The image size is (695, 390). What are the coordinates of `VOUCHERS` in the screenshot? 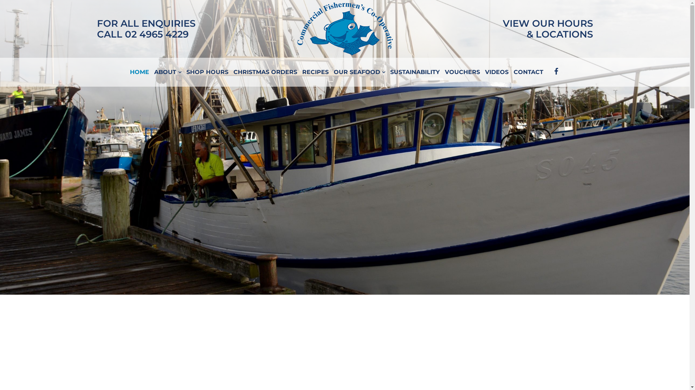 It's located at (463, 72).